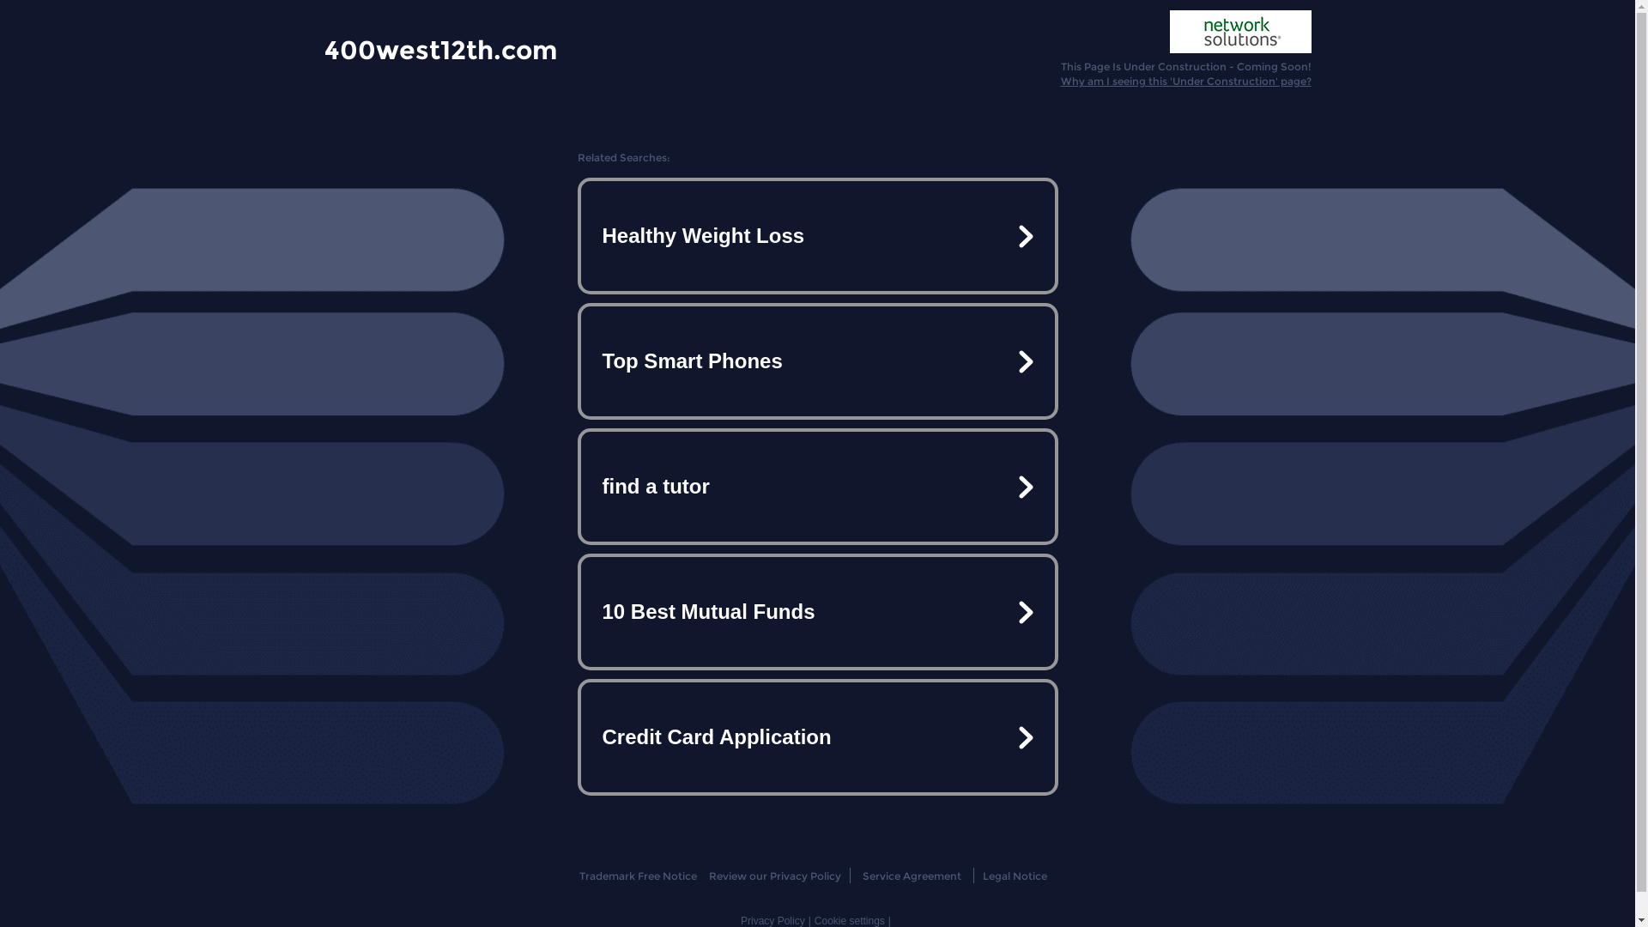 This screenshot has height=927, width=1648. I want to click on Service Agreement, so click(912, 875).